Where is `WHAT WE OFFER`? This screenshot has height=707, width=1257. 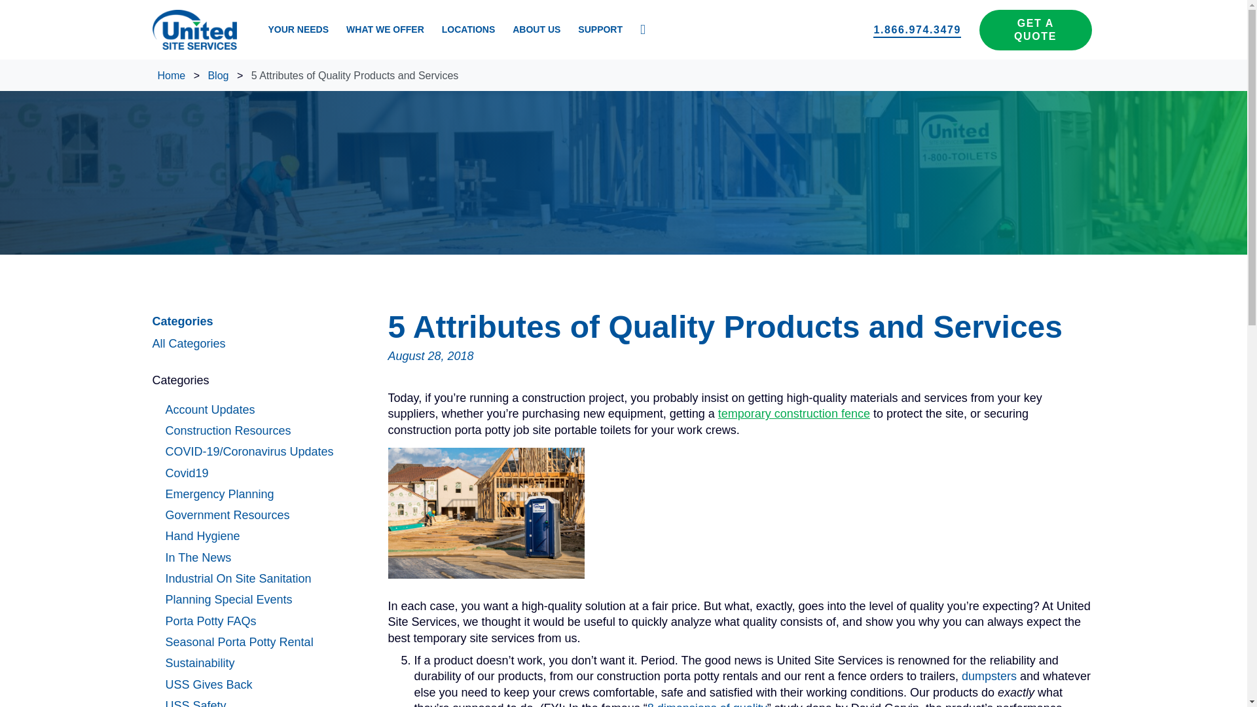 WHAT WE OFFER is located at coordinates (385, 29).